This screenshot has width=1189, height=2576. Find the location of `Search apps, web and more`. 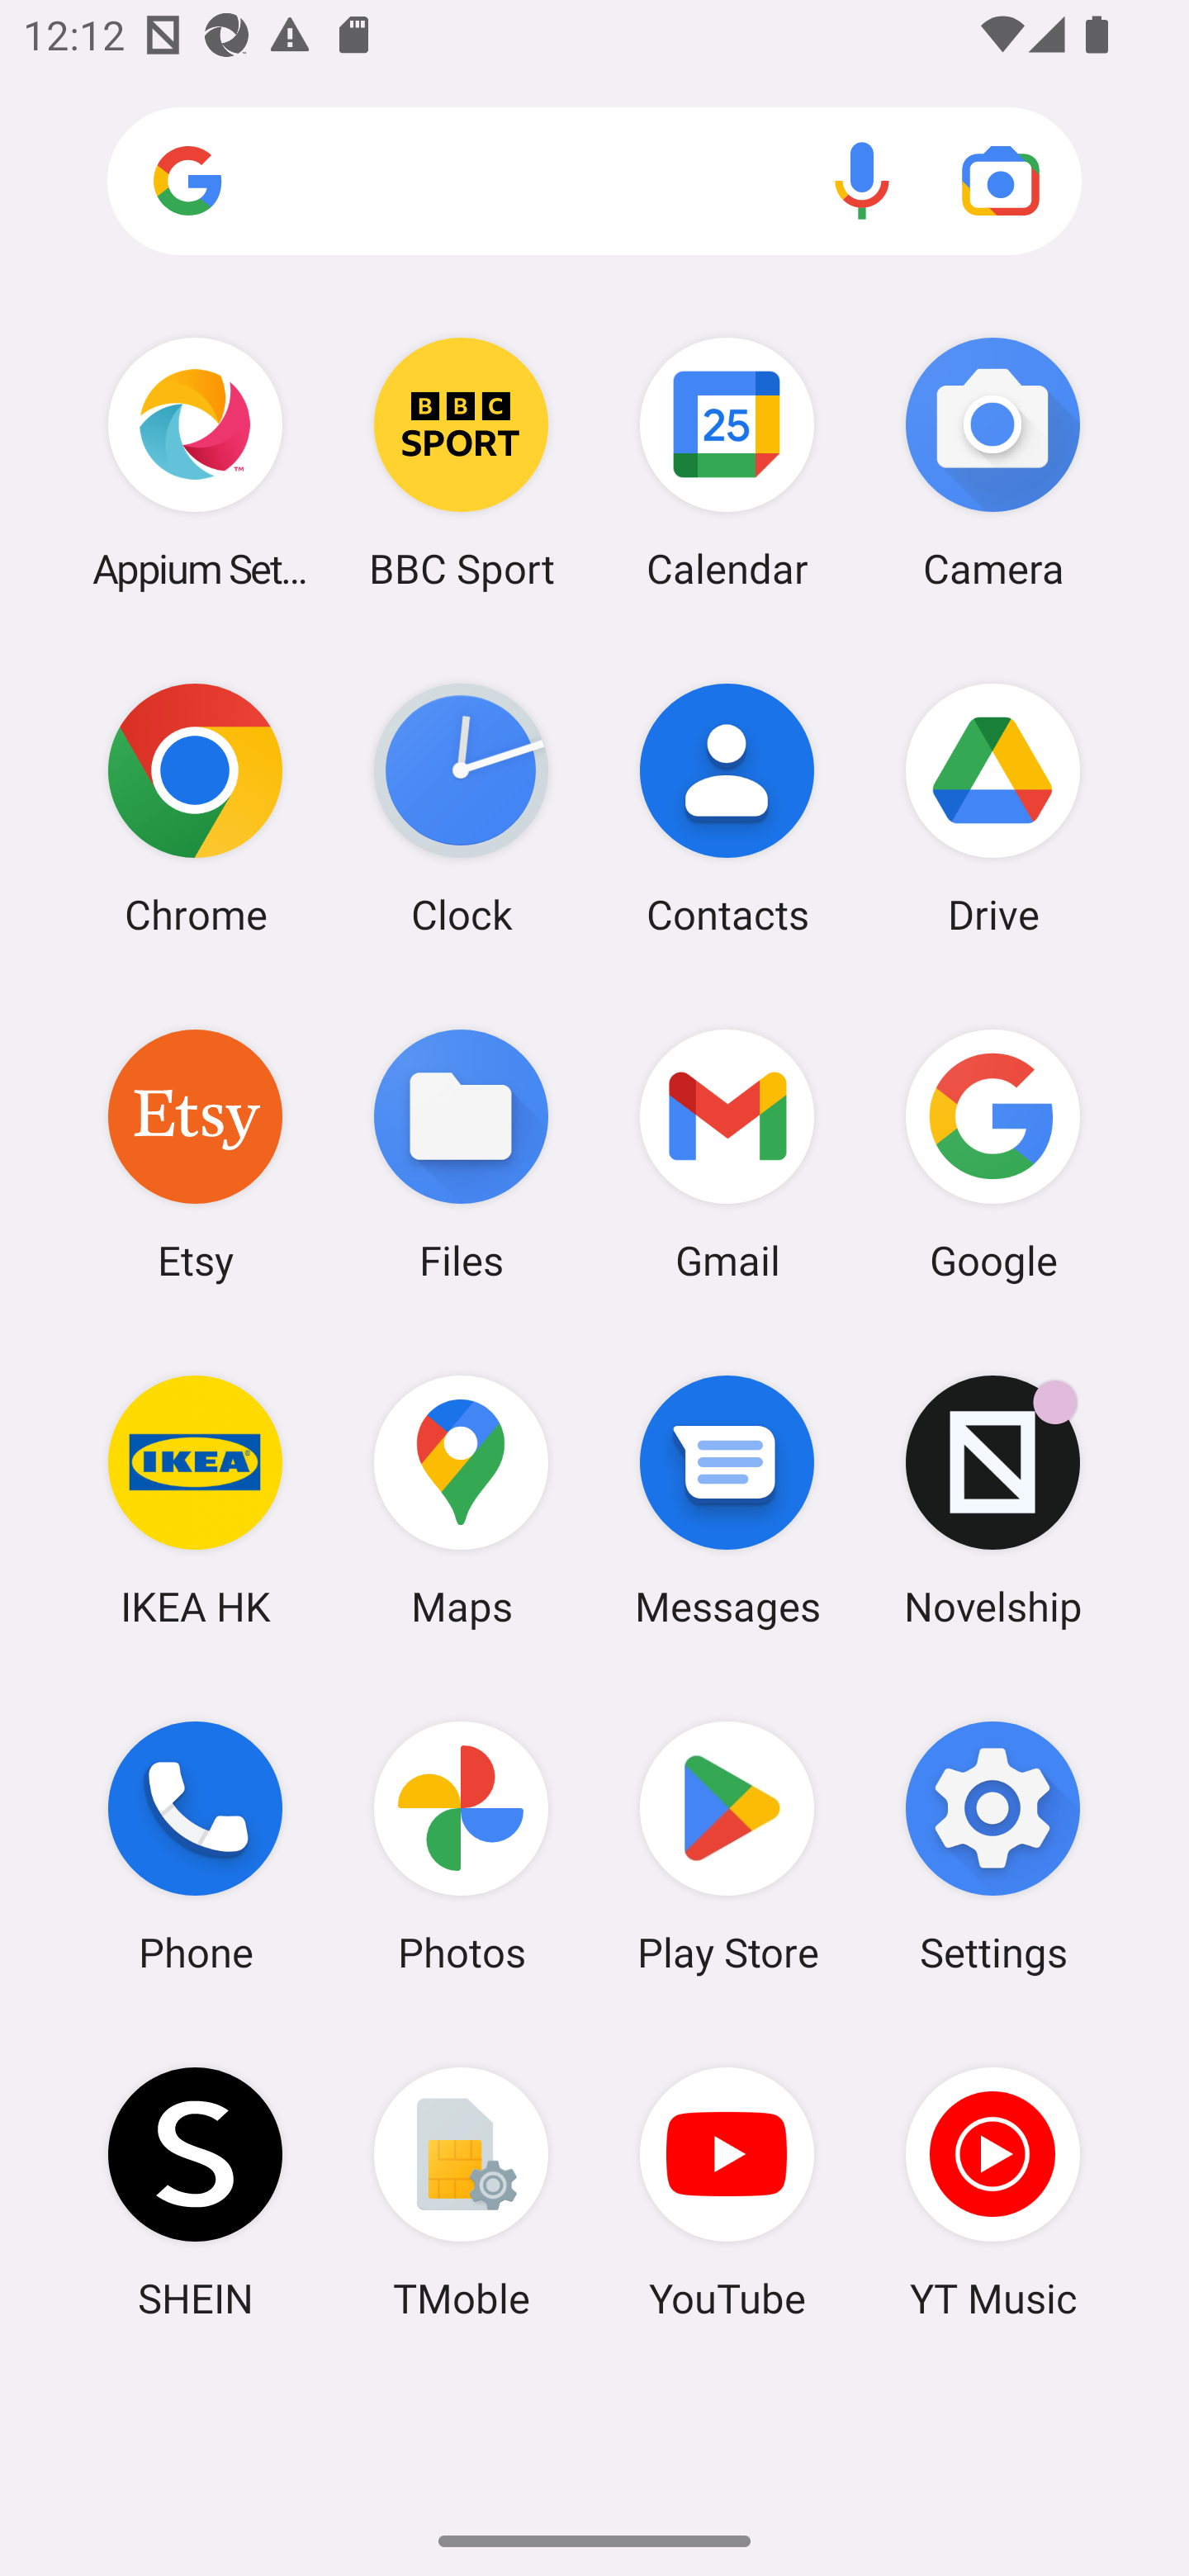

Search apps, web and more is located at coordinates (594, 182).